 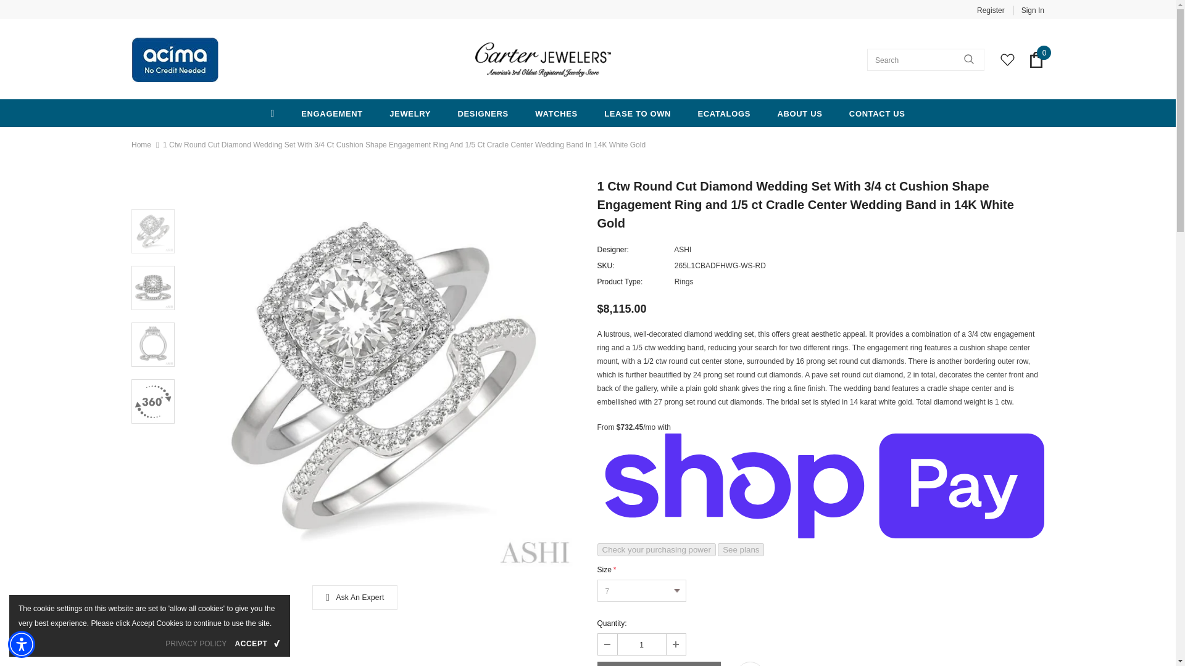 What do you see at coordinates (991, 10) in the screenshot?
I see `Register` at bounding box center [991, 10].